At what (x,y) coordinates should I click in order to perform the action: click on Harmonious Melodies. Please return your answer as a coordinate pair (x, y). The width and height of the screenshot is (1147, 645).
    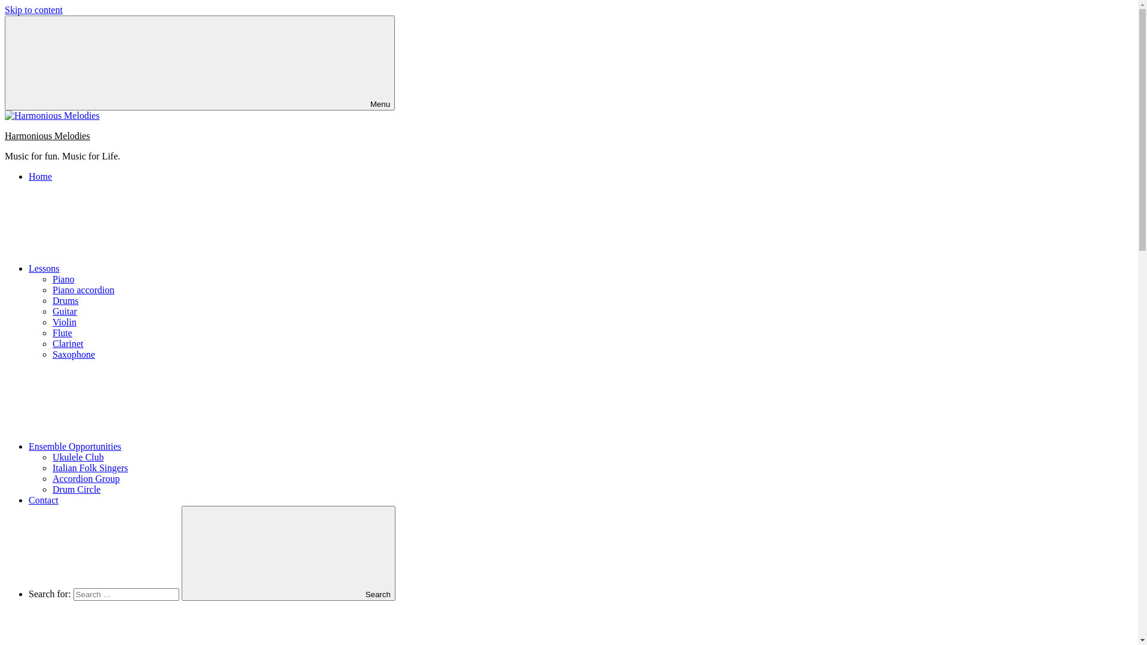
    Looking at the image, I should click on (48, 136).